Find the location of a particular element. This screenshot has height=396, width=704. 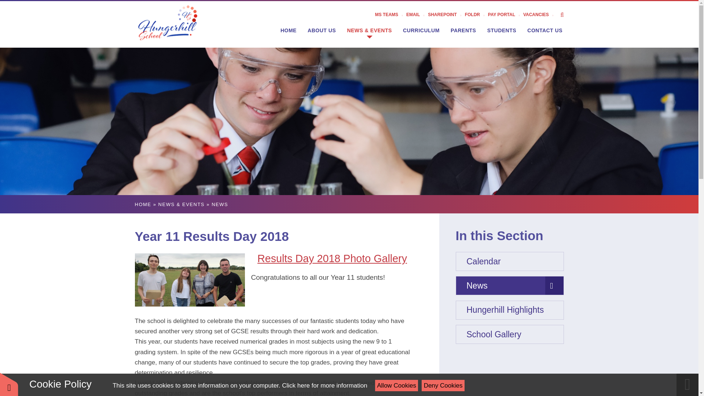

ABOUT US is located at coordinates (322, 30).